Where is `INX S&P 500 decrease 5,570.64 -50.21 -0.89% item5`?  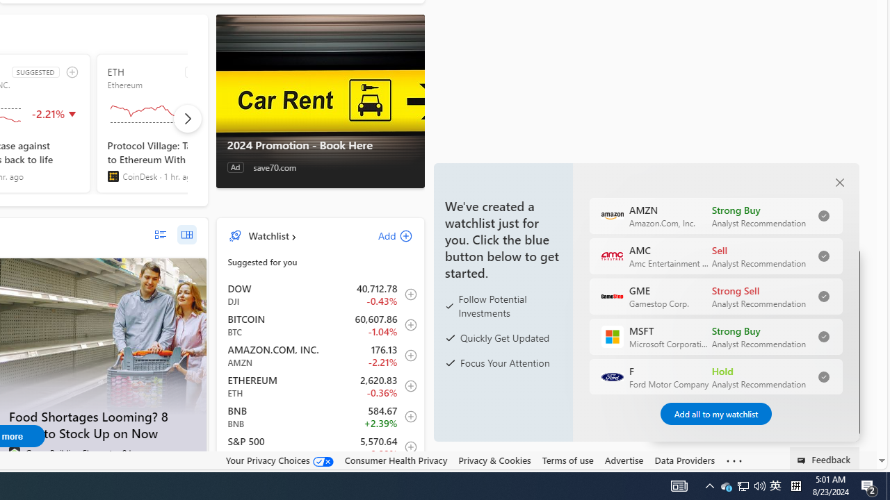
INX S&P 500 decrease 5,570.64 -50.21 -0.89% item5 is located at coordinates (321, 447).